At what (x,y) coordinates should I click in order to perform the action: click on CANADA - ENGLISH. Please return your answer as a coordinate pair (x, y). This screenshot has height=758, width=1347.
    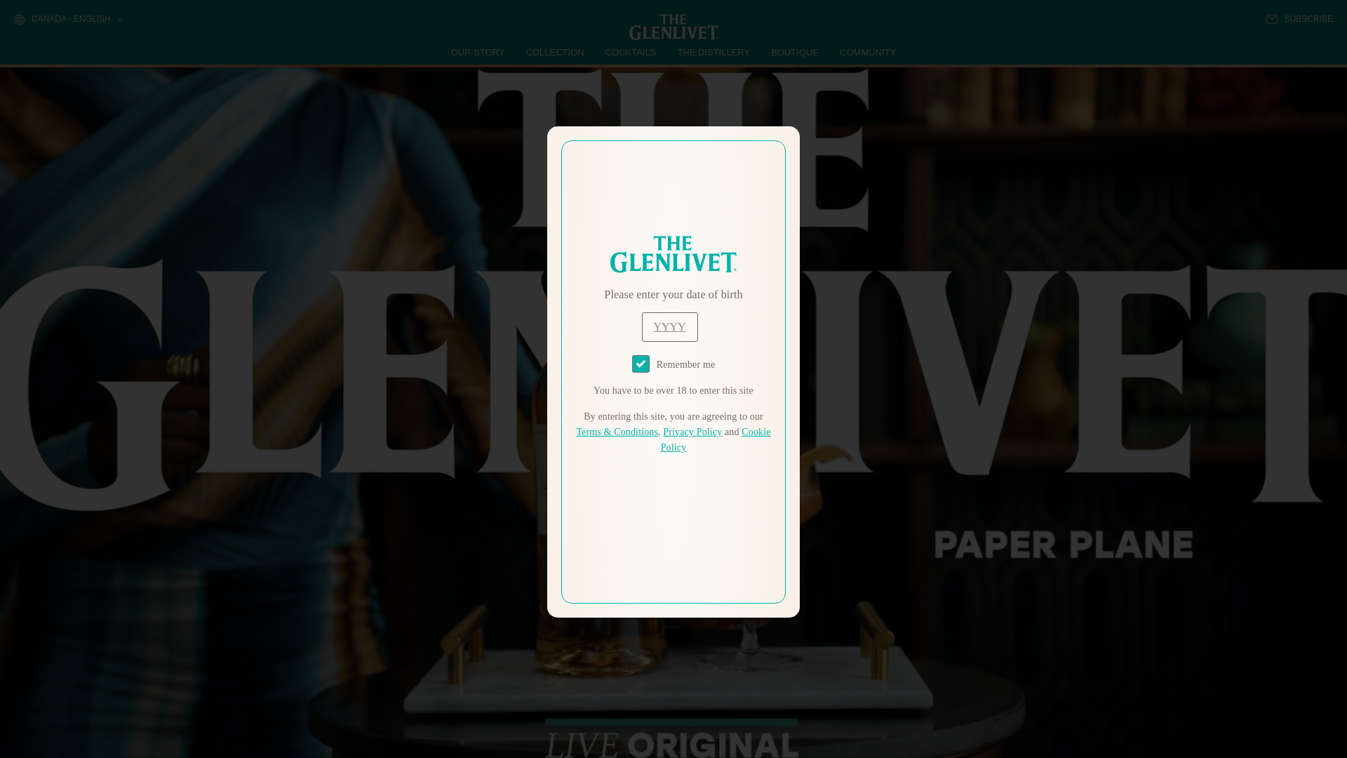
    Looking at the image, I should click on (67, 20).